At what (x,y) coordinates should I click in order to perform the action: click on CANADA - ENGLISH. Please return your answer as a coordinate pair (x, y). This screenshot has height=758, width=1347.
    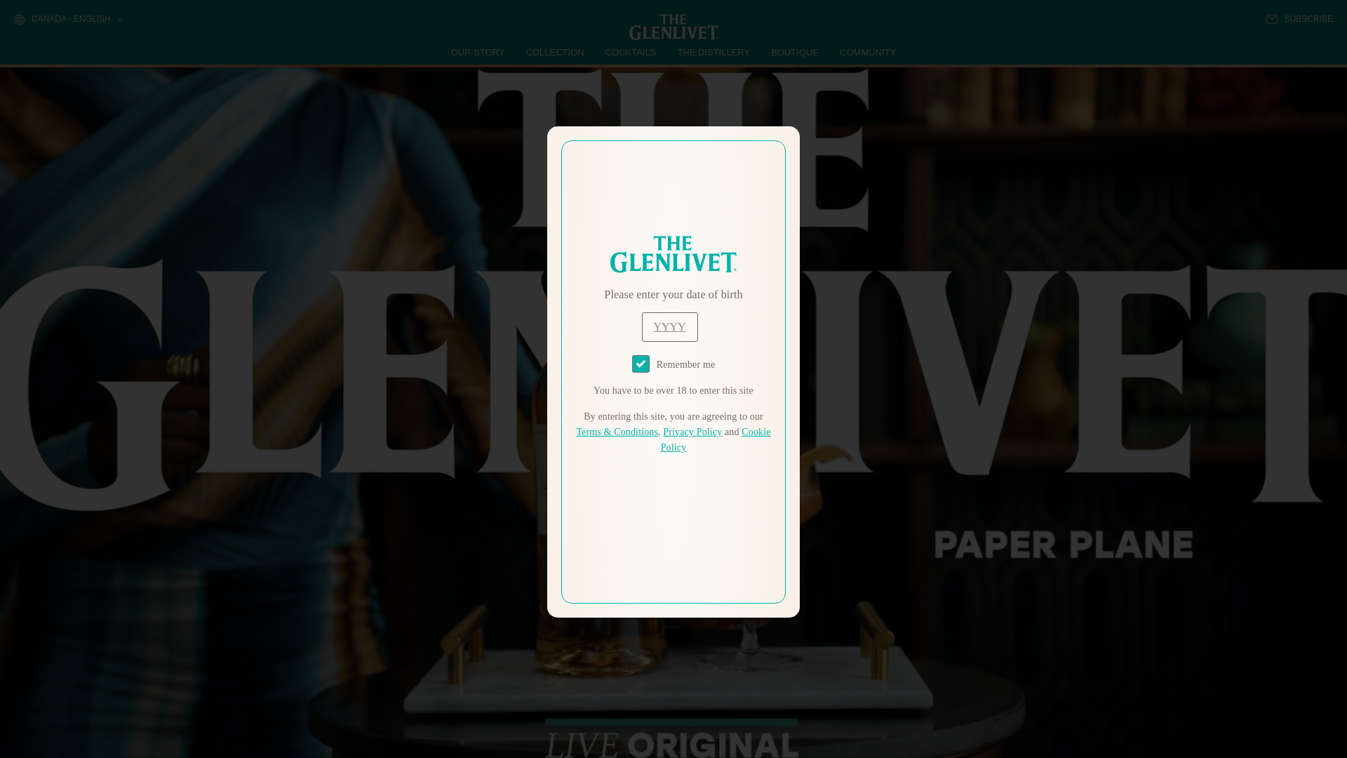
    Looking at the image, I should click on (67, 20).